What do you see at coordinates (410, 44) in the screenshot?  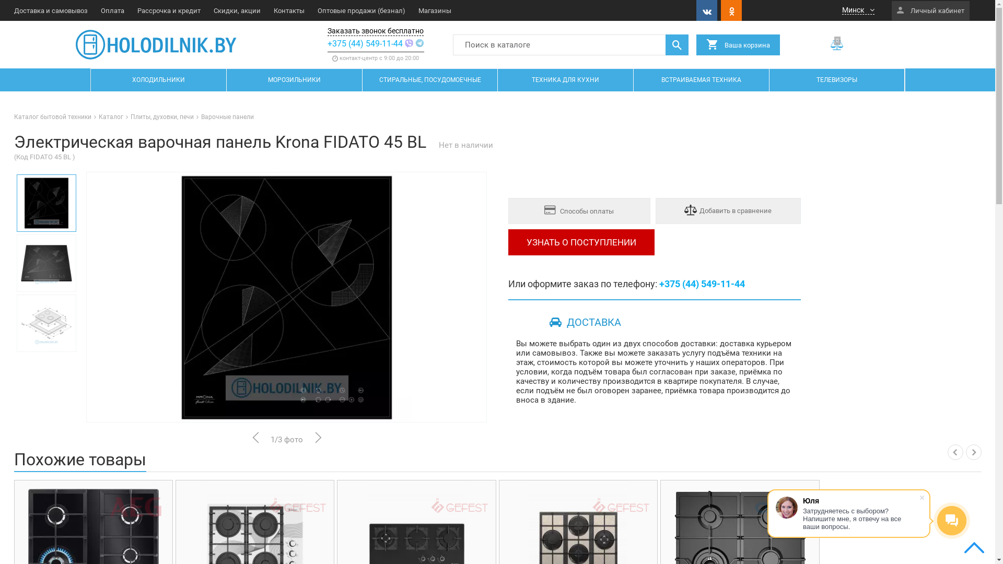 I see `Viber` at bounding box center [410, 44].